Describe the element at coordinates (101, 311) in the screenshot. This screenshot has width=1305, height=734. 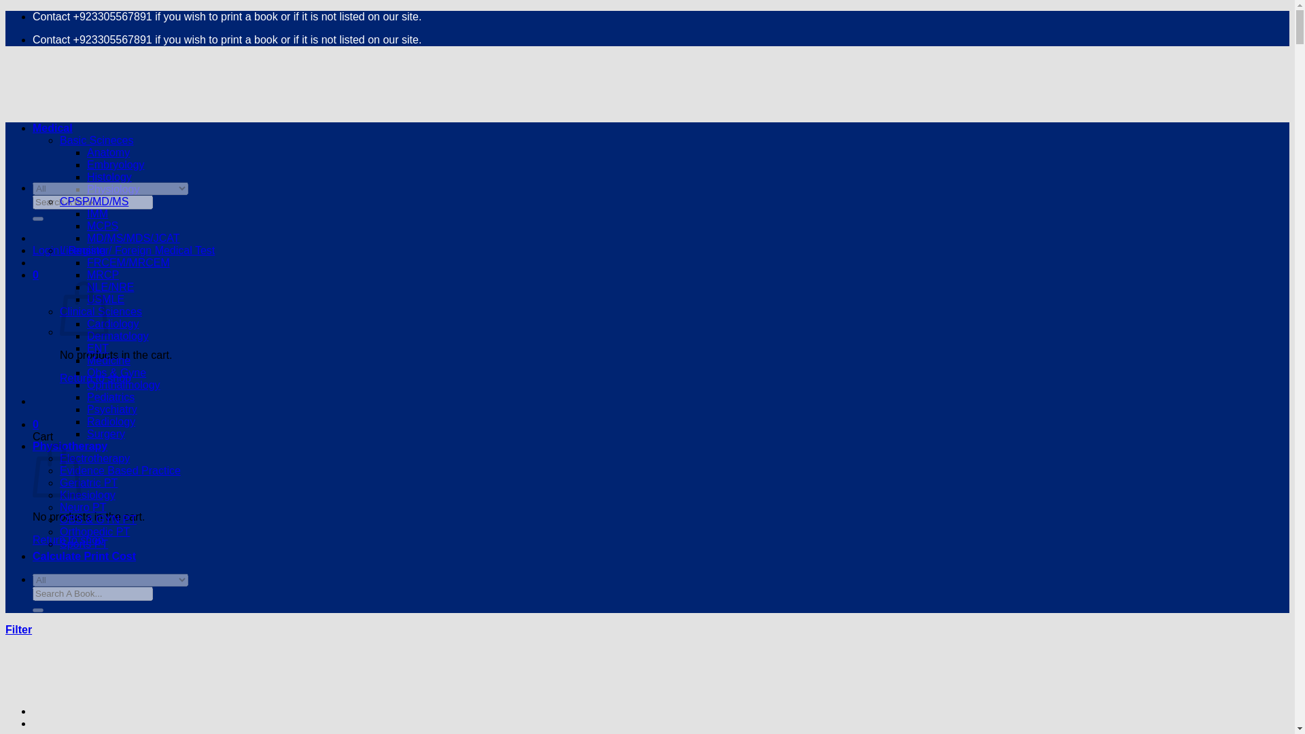
I see `Clinical Sciences` at that location.